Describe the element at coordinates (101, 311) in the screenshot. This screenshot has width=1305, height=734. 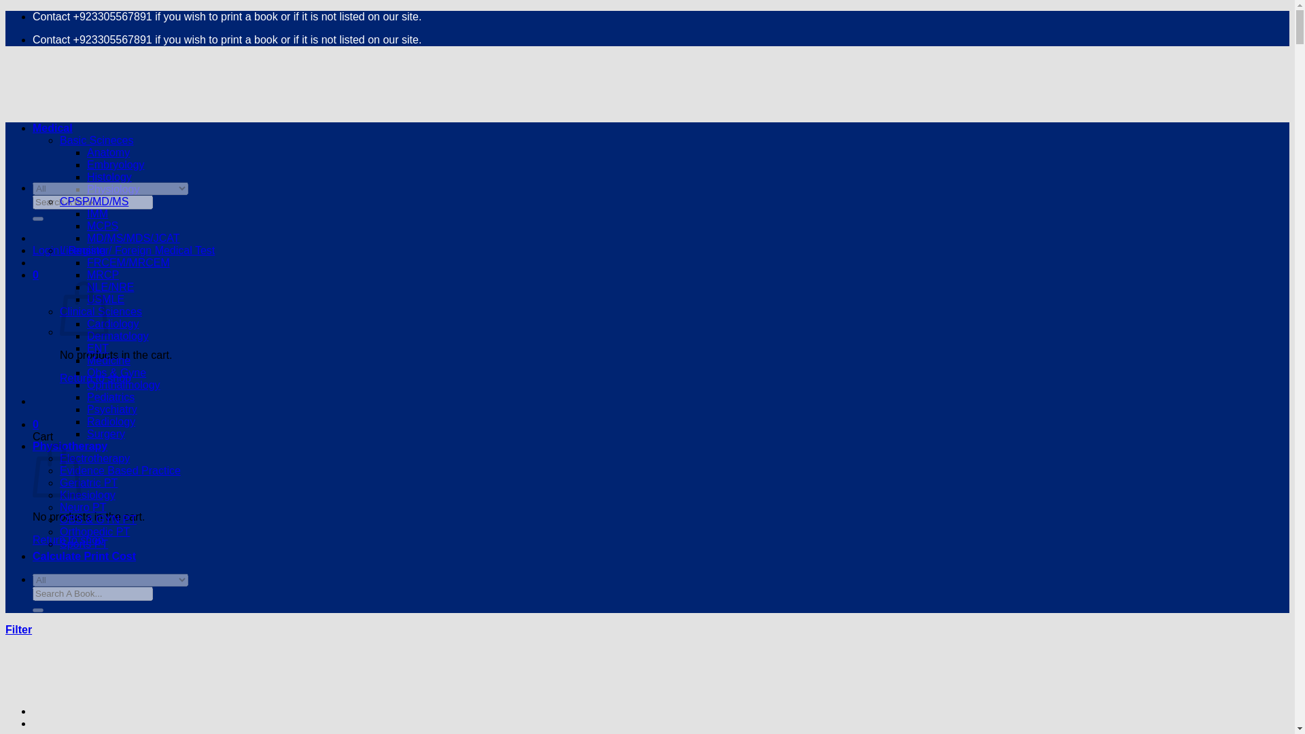
I see `Clinical Sciences` at that location.